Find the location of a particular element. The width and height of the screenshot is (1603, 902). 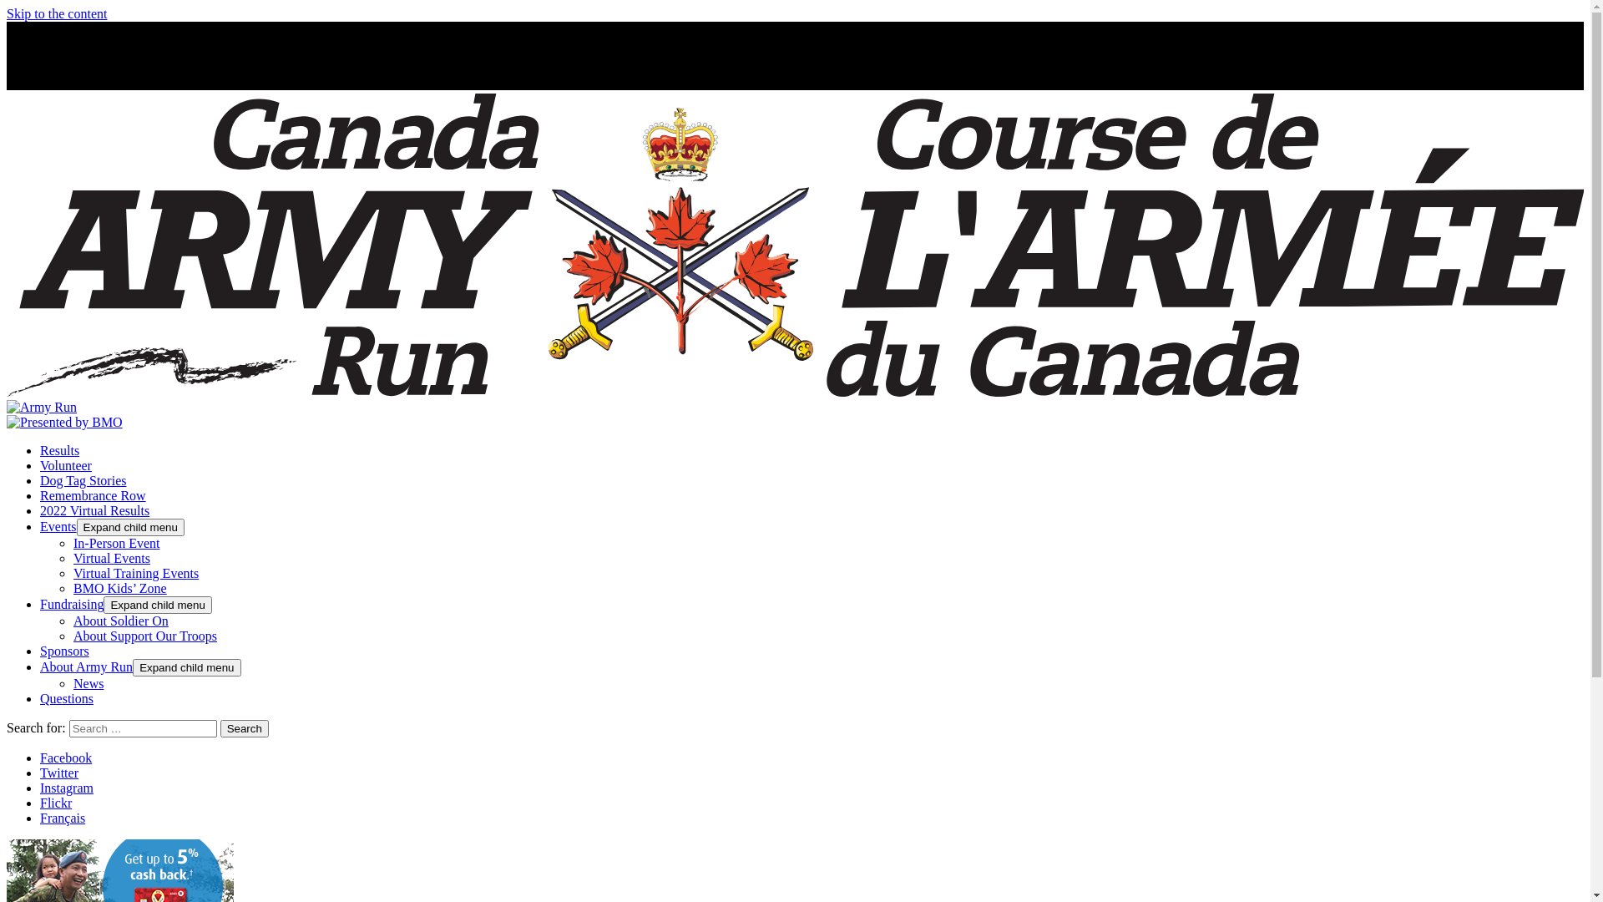

Virtual Events is located at coordinates (112, 558).